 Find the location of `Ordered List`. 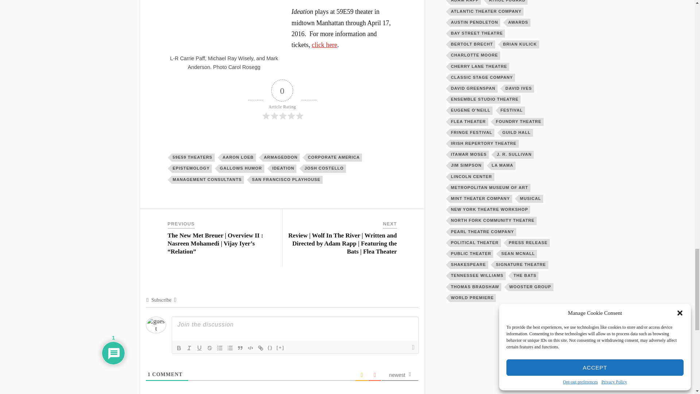

Ordered List is located at coordinates (219, 348).